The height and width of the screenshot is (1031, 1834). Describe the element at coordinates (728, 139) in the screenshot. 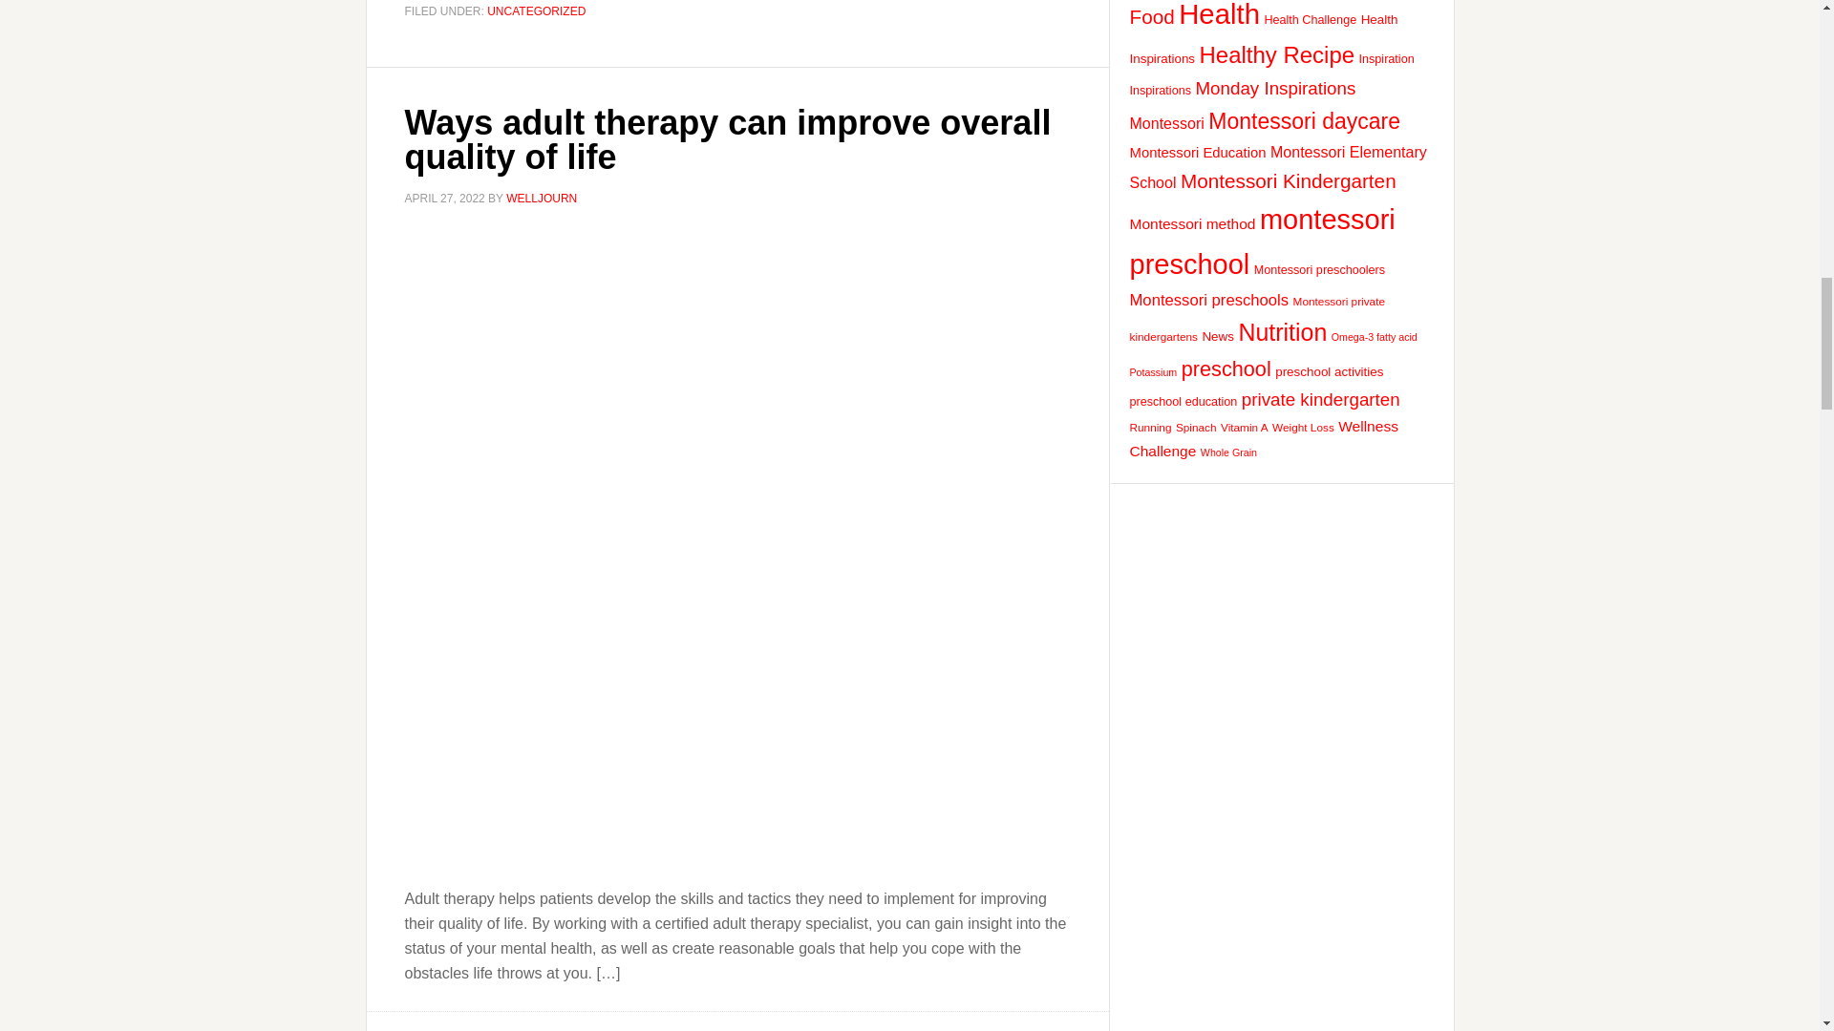

I see `Ways adult therapy can improve overall quality of life` at that location.